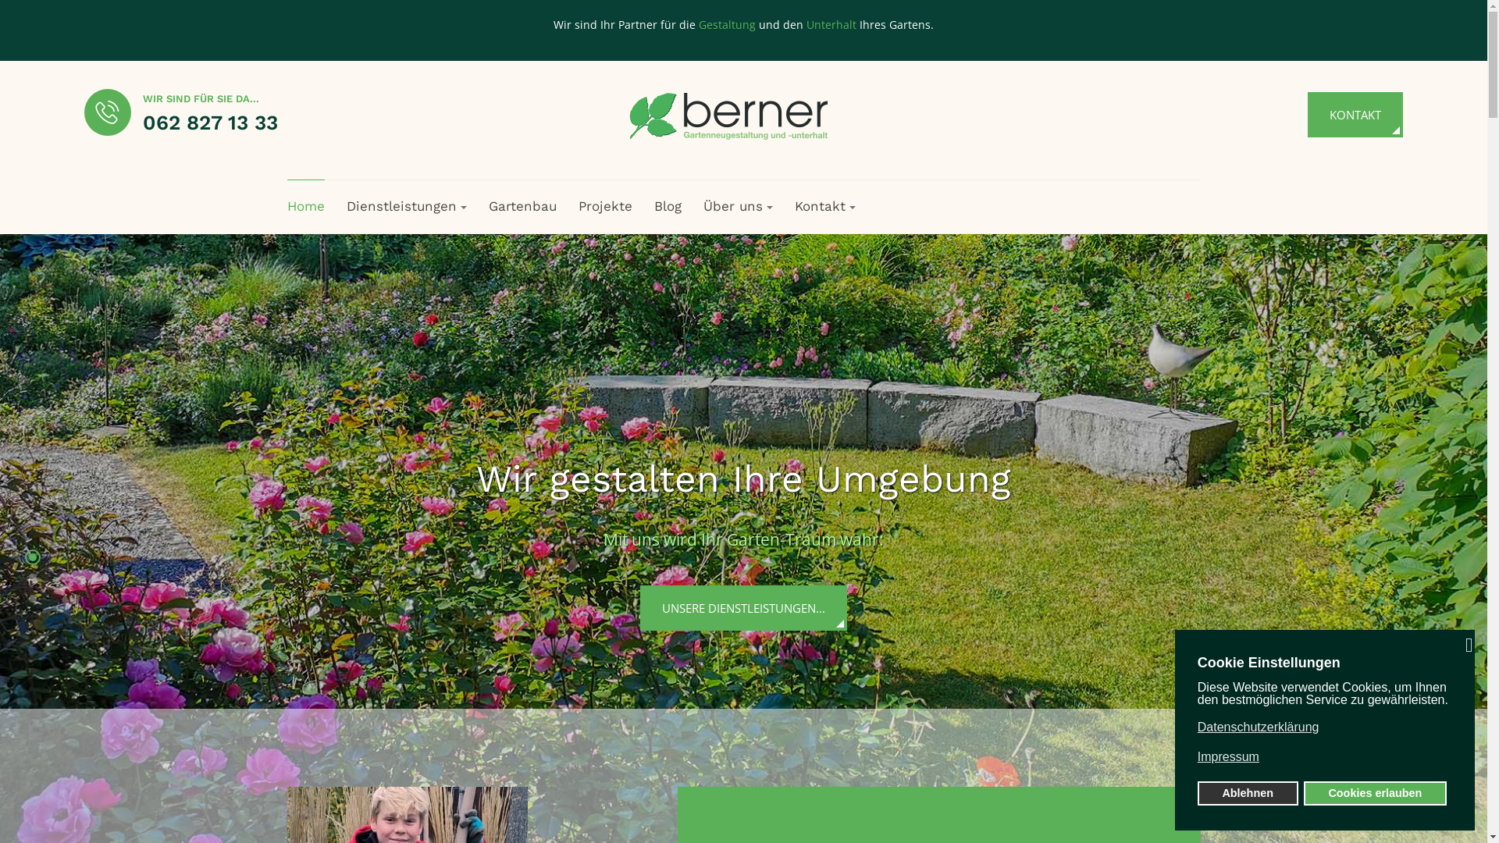  I want to click on Projekte, so click(604, 206).